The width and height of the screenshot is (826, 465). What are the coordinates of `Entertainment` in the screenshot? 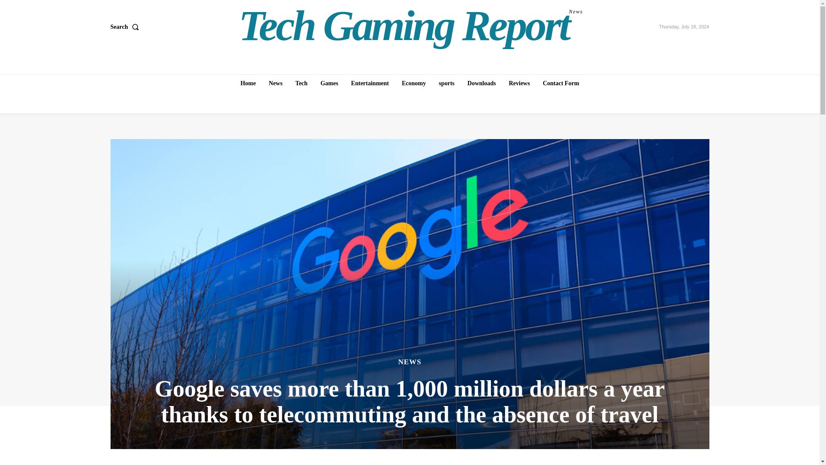 It's located at (520, 83).